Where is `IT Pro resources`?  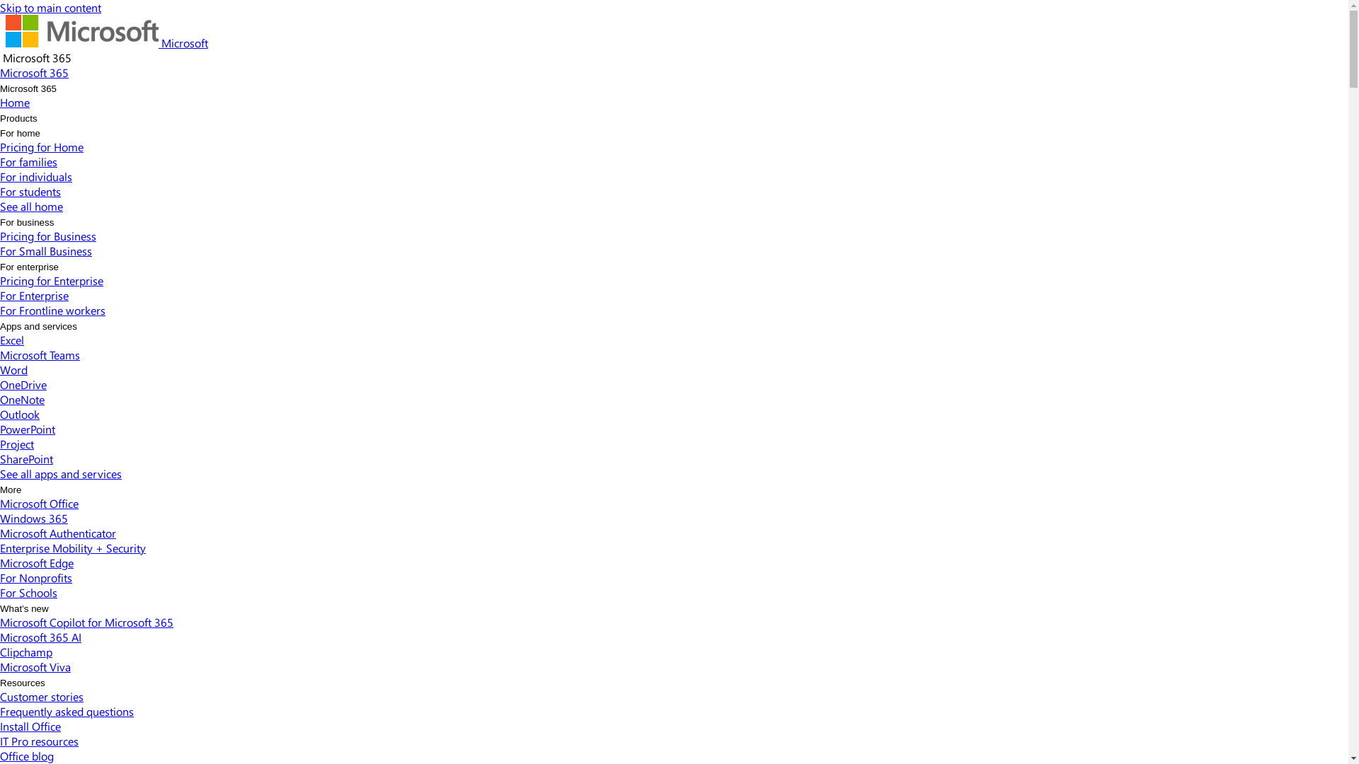
IT Pro resources is located at coordinates (40, 741).